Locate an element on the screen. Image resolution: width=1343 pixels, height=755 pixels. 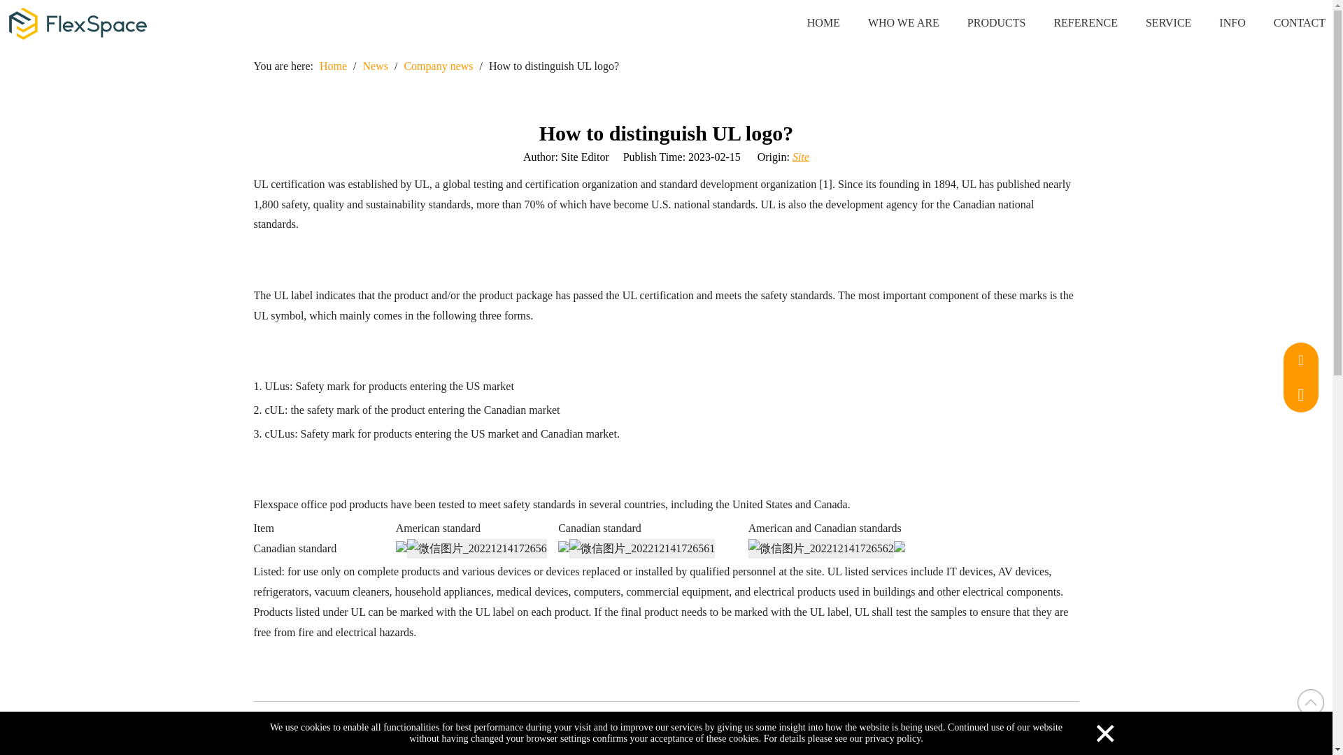
PRODUCTS is located at coordinates (982, 22).